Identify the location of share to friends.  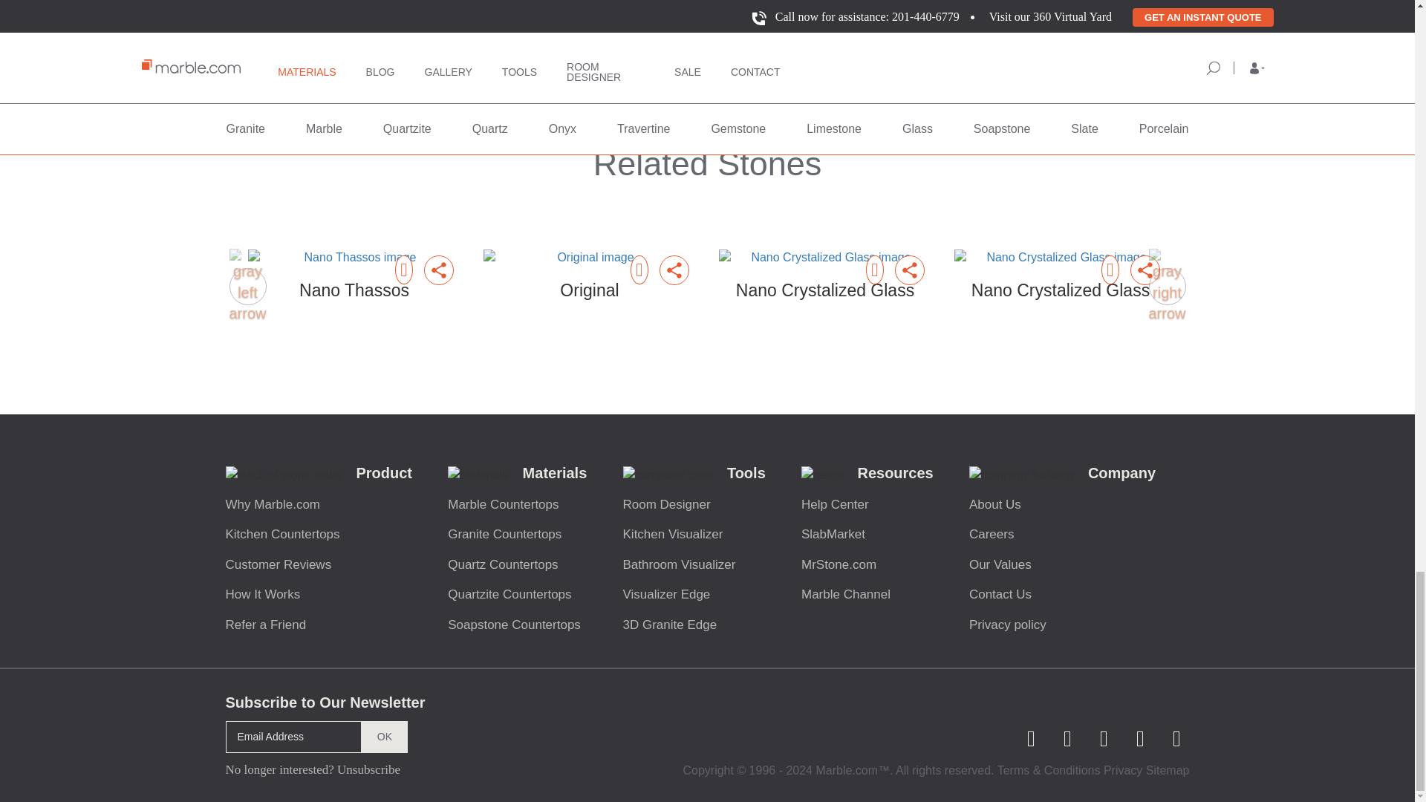
(1145, 270).